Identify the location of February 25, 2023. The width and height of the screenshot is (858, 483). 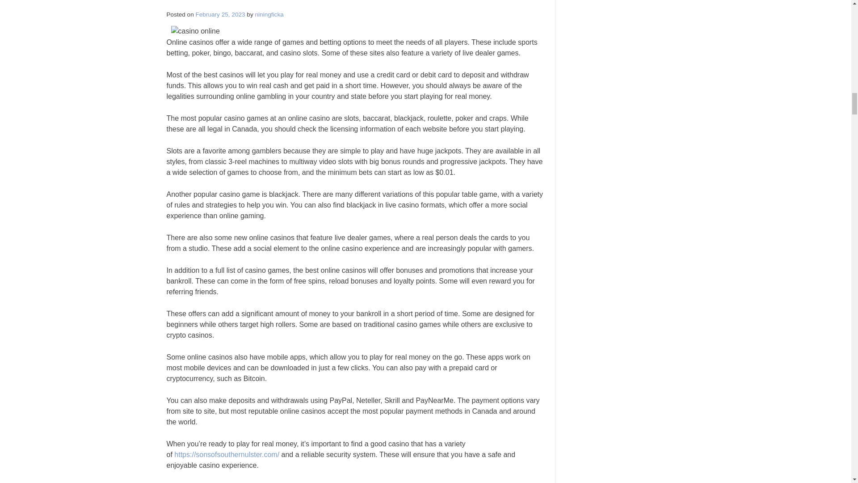
(220, 14).